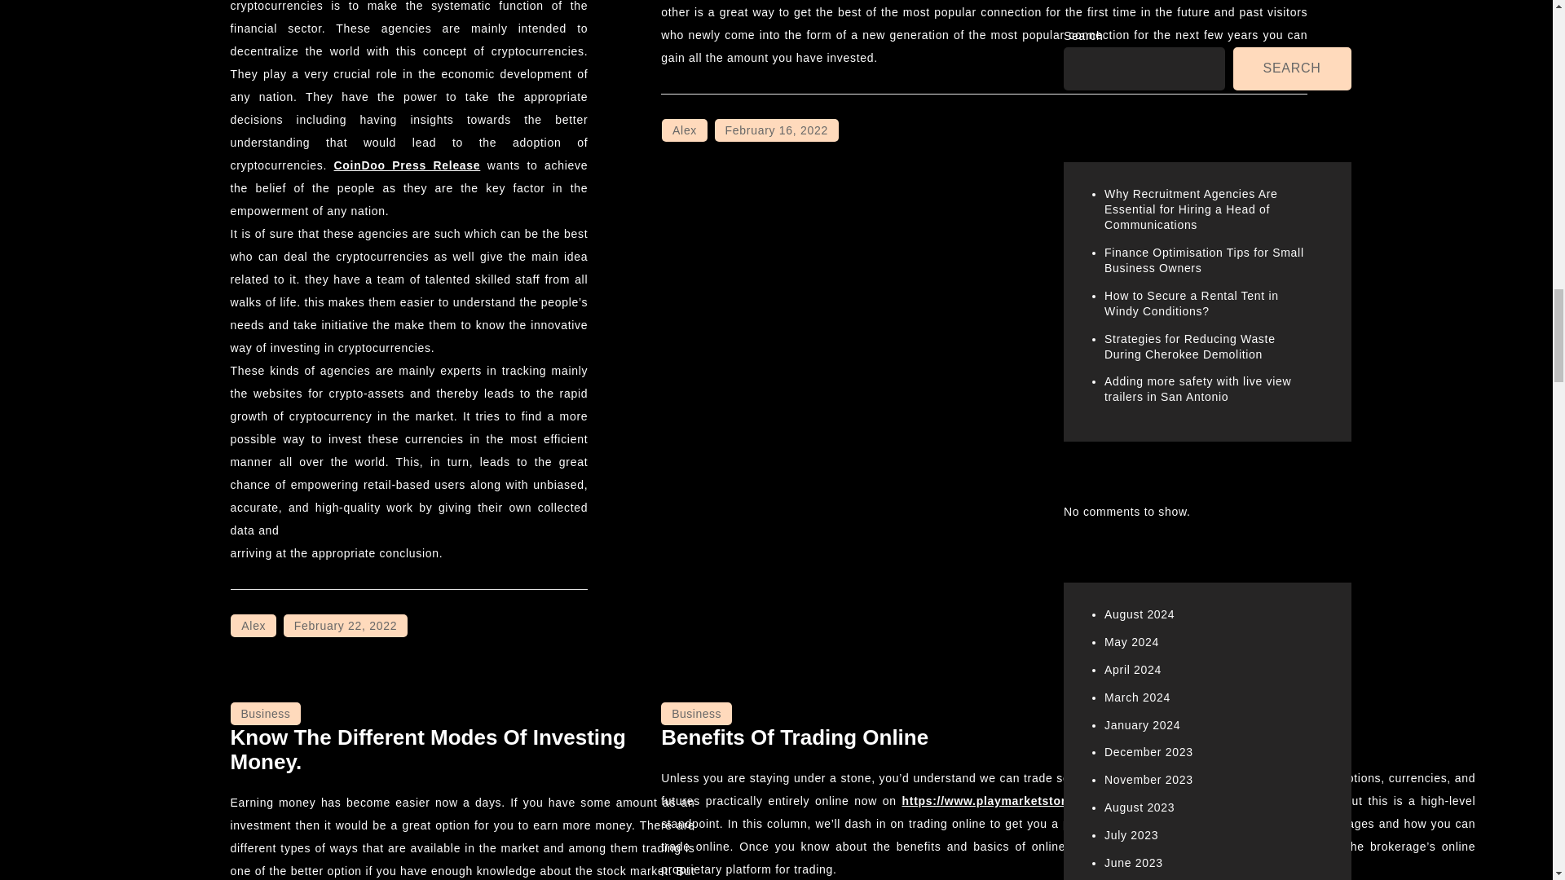 This screenshot has width=1565, height=880. What do you see at coordinates (253, 625) in the screenshot?
I see `Alex` at bounding box center [253, 625].